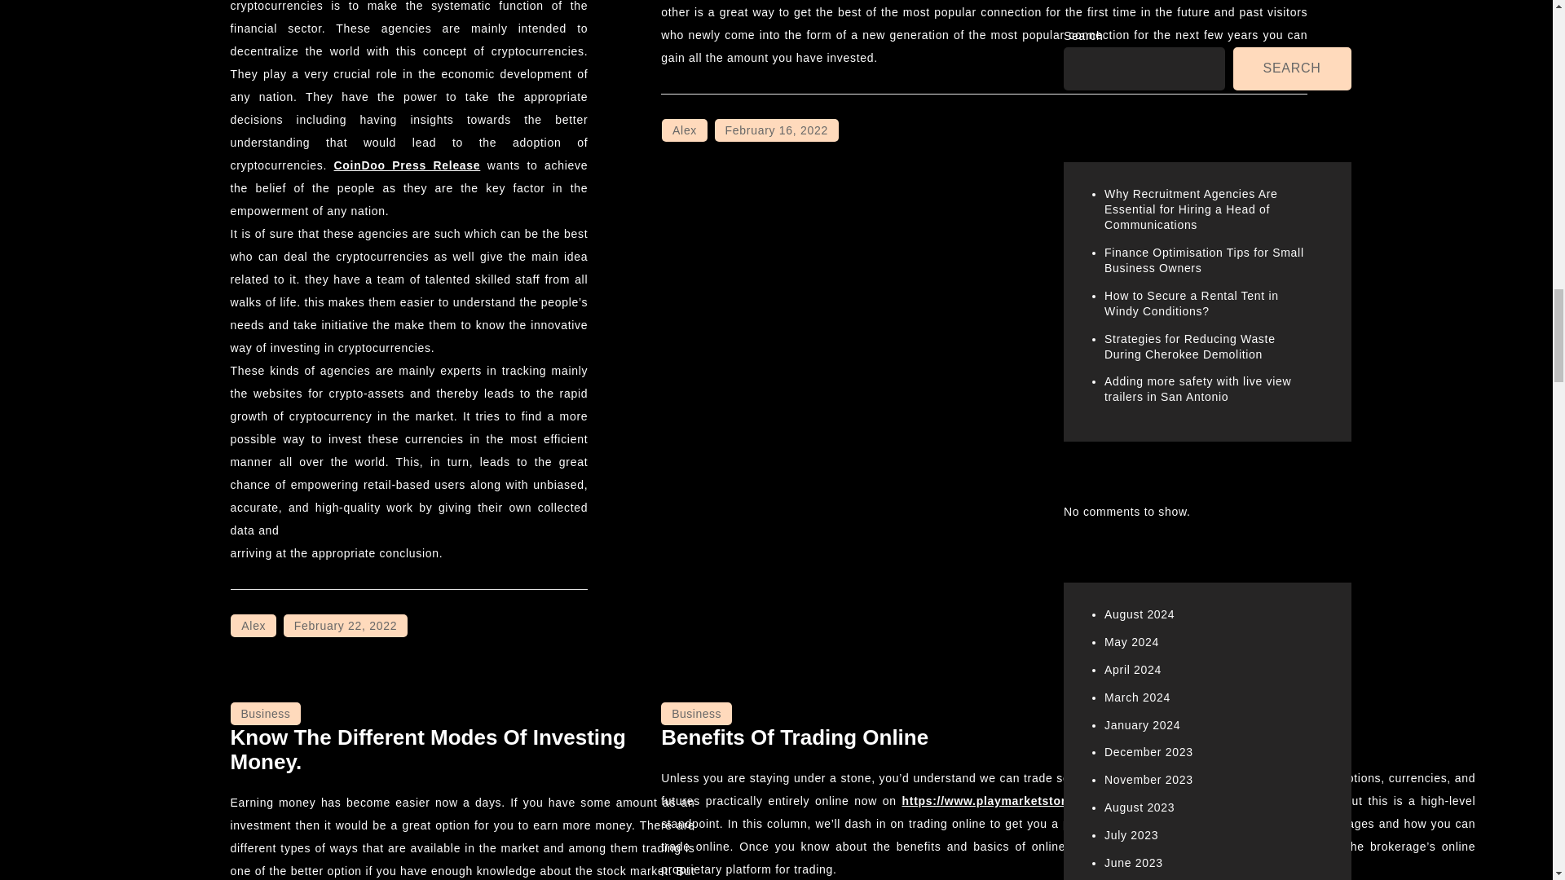 This screenshot has width=1565, height=880. What do you see at coordinates (253, 625) in the screenshot?
I see `Alex` at bounding box center [253, 625].